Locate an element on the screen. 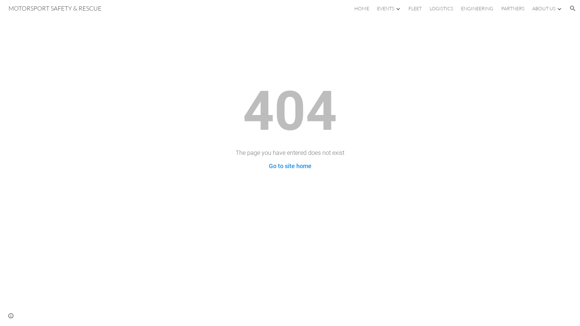 The image size is (580, 326). Expand/Collapse is located at coordinates (559, 8).